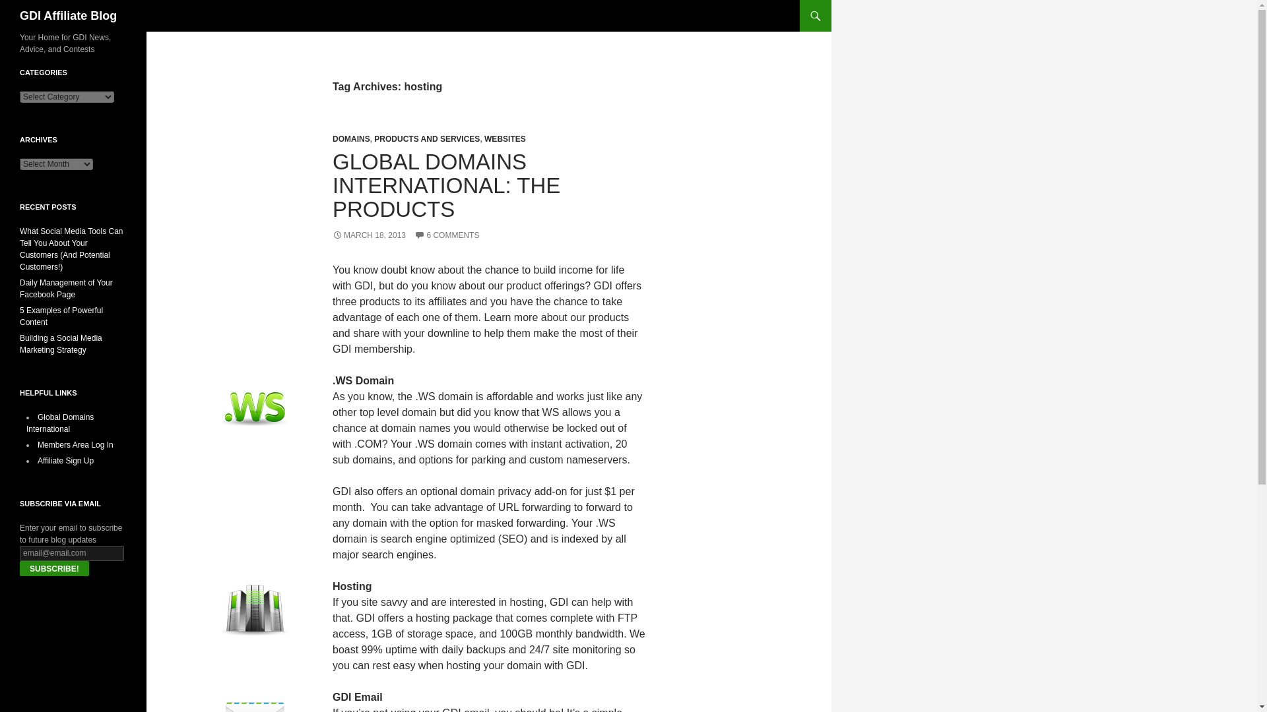  Describe the element at coordinates (61, 344) in the screenshot. I see `Building a Social Media Marketing Strategy` at that location.